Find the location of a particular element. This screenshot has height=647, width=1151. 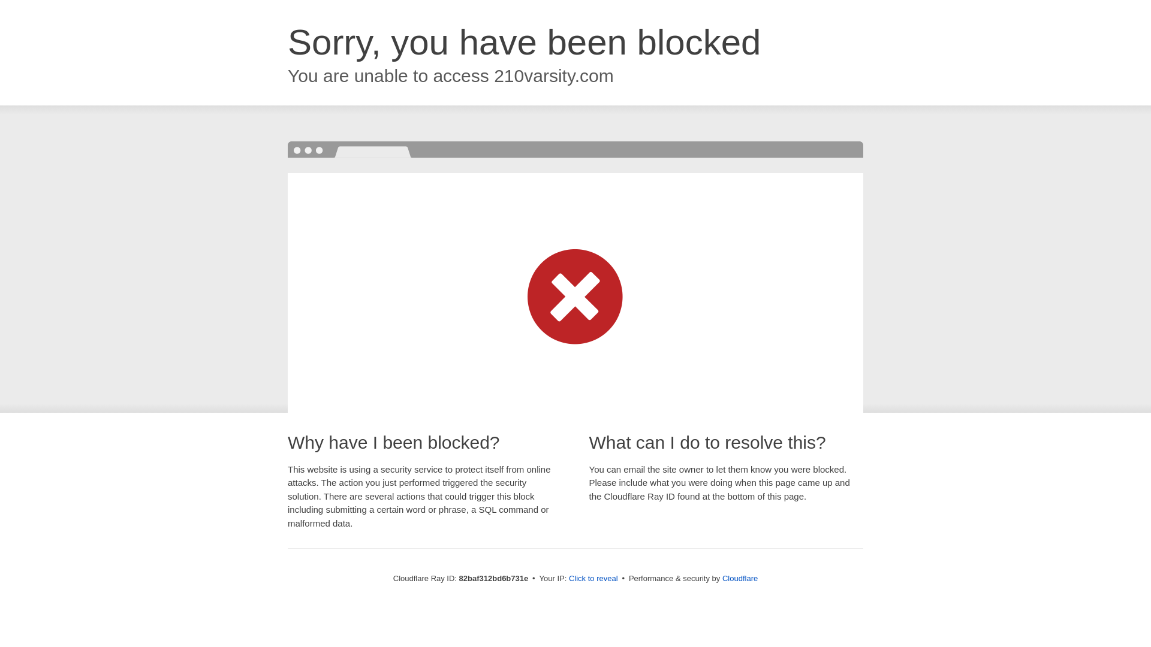

Click to reveal is located at coordinates (593, 579).